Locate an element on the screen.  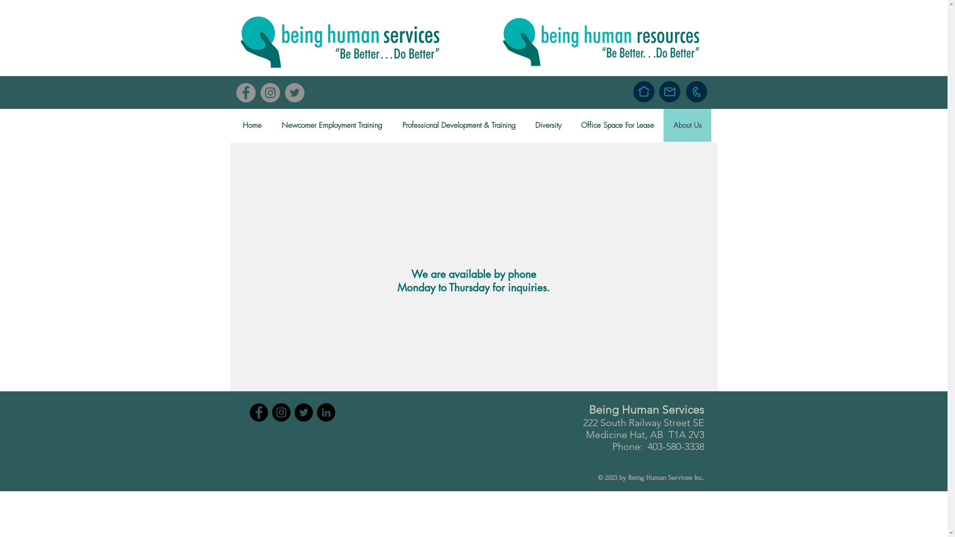
About Us is located at coordinates (687, 125).